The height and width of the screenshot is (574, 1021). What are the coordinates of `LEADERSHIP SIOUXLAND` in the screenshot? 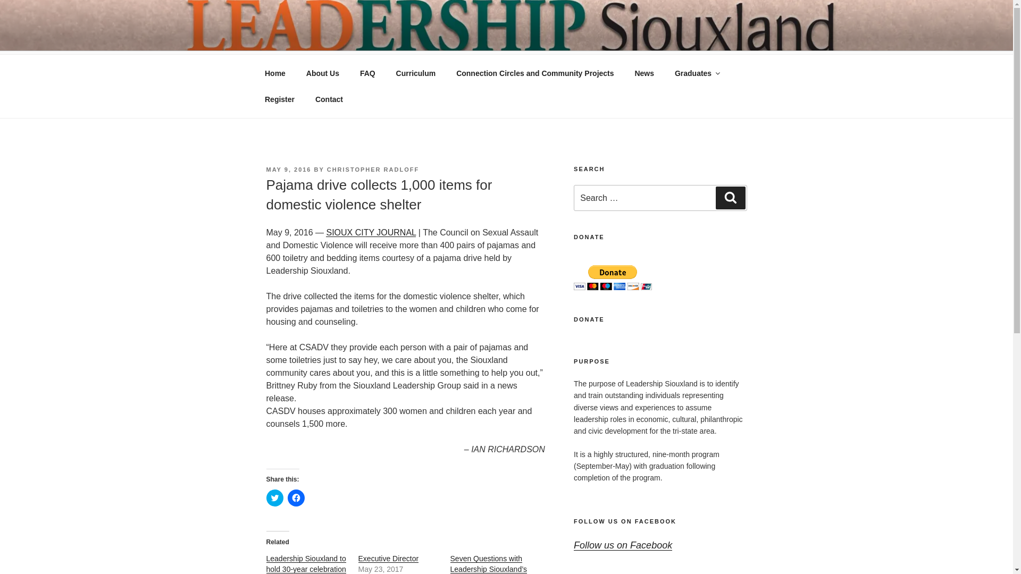 It's located at (401, 37).